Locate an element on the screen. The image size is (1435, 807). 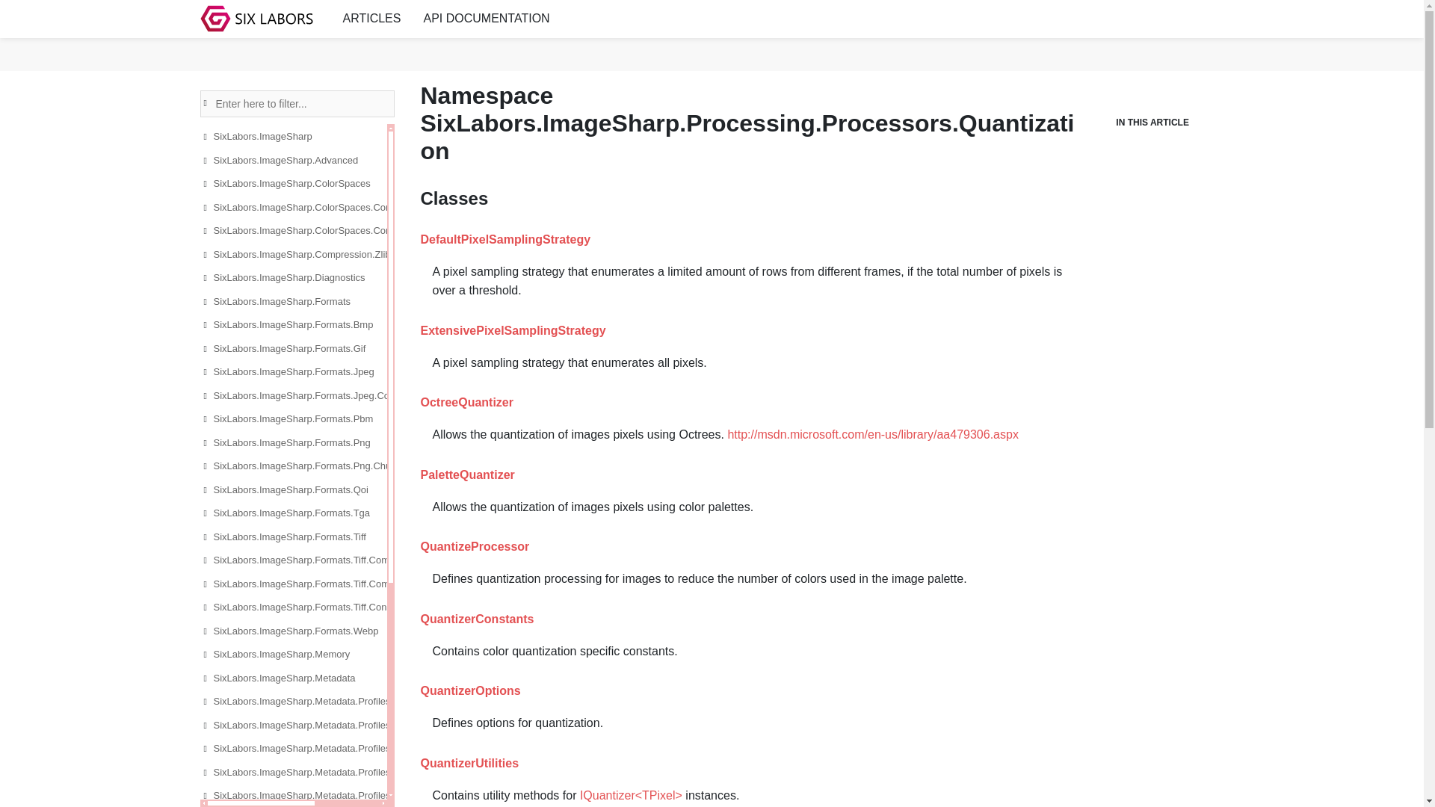
ARTICLES is located at coordinates (372, 18).